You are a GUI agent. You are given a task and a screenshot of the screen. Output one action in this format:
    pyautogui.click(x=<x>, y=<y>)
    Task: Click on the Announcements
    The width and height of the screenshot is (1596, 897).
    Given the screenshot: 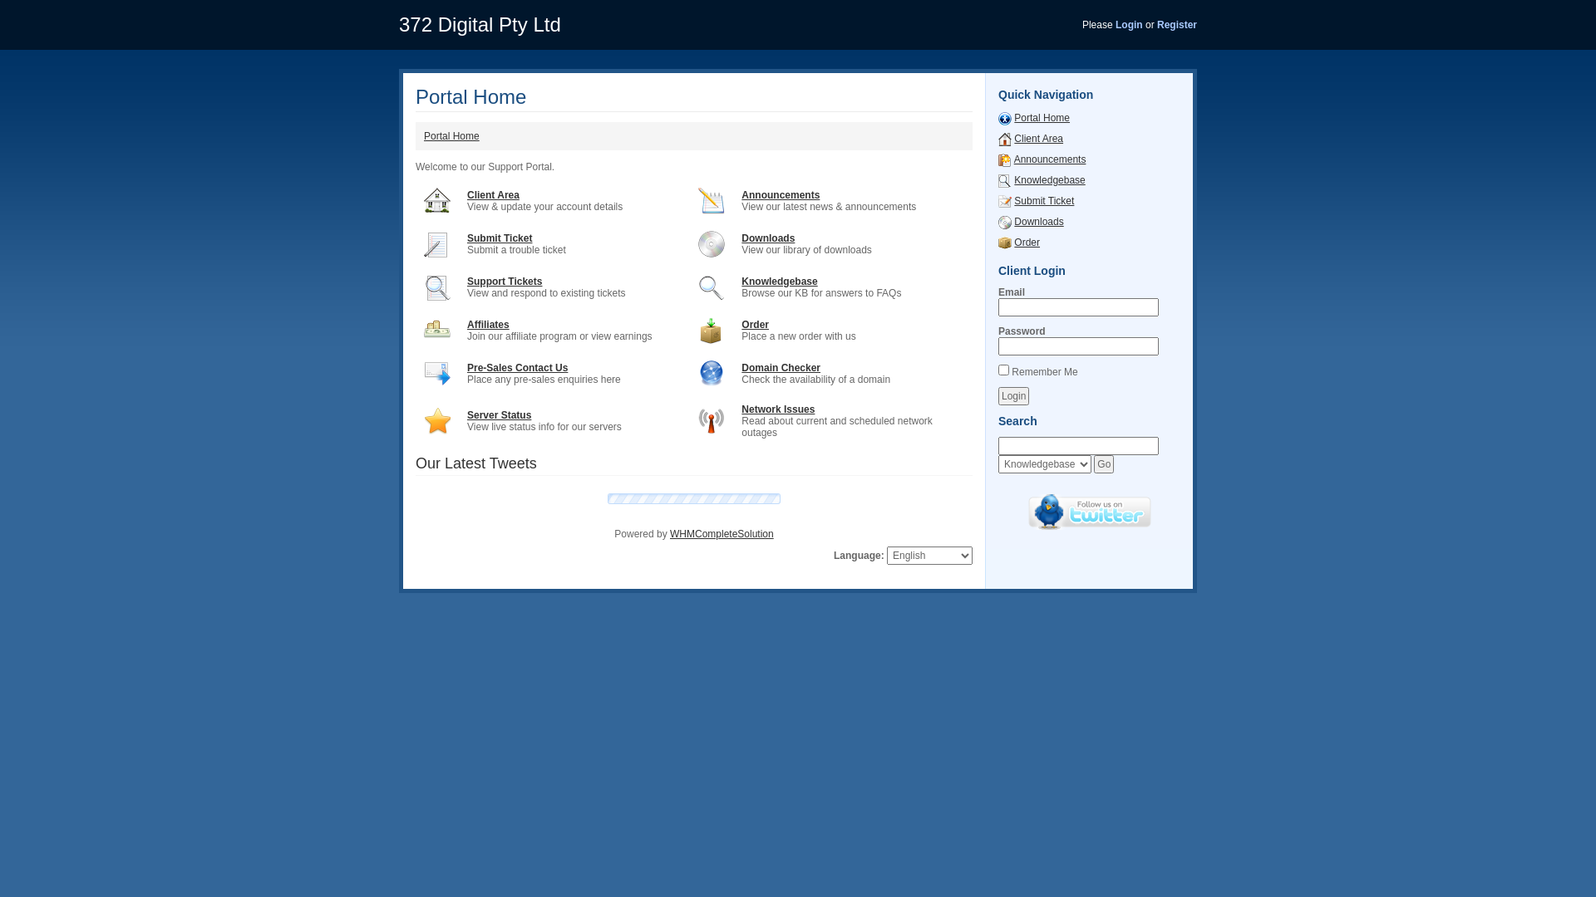 What is the action you would take?
    pyautogui.click(x=781, y=195)
    